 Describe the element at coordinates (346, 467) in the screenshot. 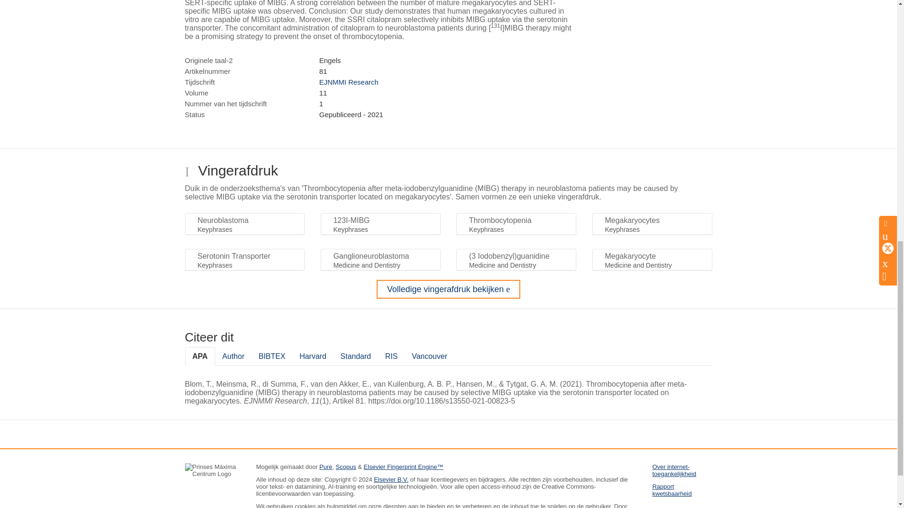

I see `Scopus` at that location.